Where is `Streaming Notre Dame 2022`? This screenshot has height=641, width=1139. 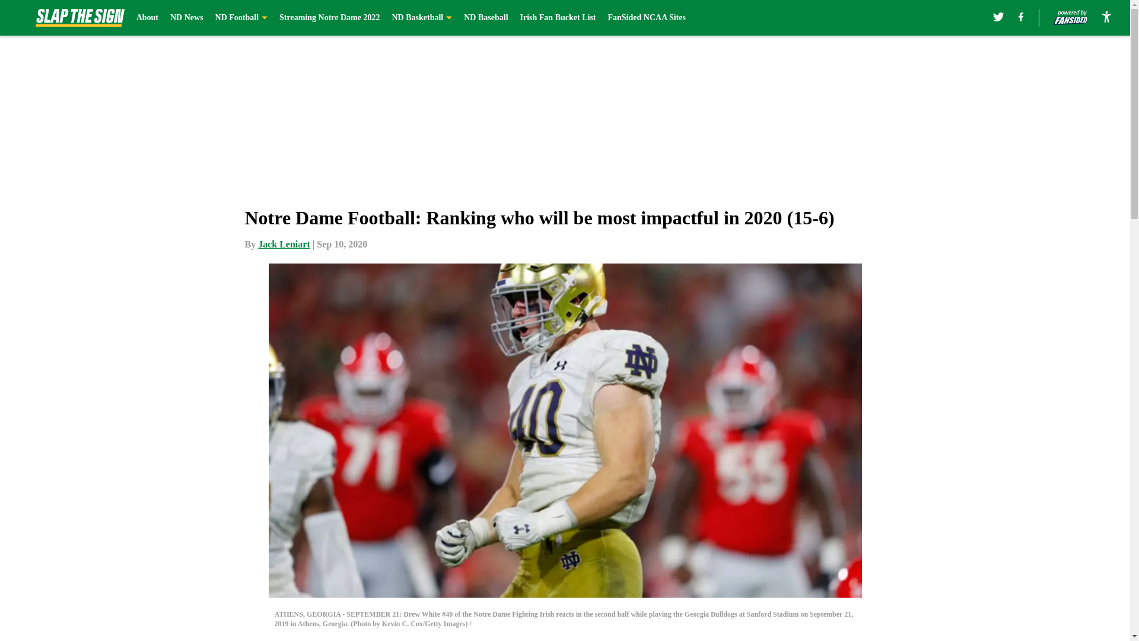
Streaming Notre Dame 2022 is located at coordinates (329, 18).